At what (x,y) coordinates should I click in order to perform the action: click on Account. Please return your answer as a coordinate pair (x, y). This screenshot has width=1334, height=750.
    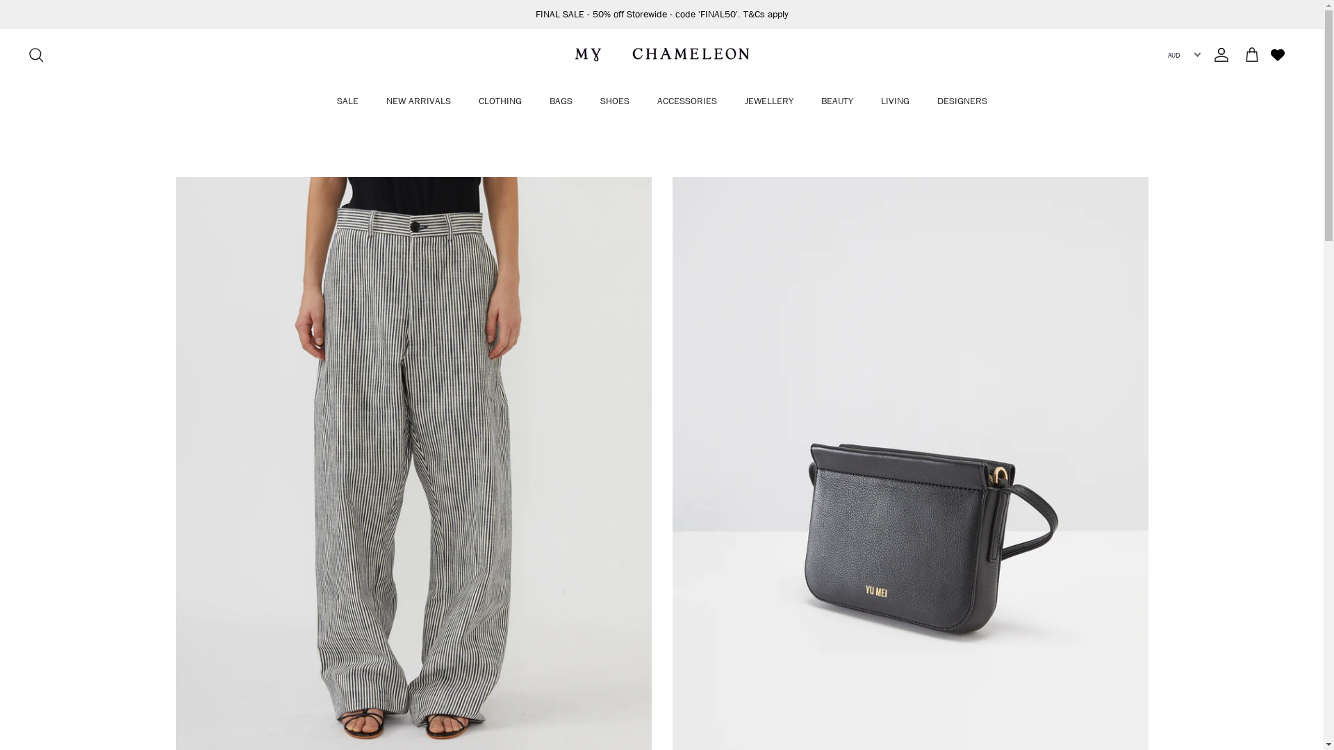
    Looking at the image, I should click on (1219, 55).